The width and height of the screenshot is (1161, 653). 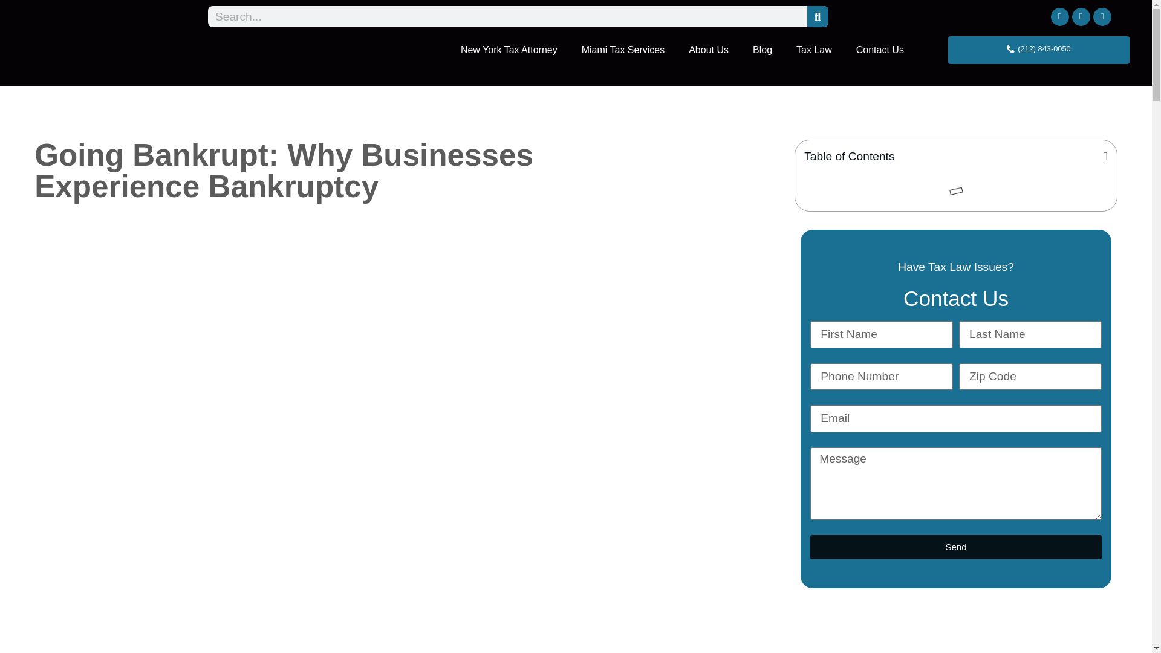 I want to click on Tax Law, so click(x=814, y=50).